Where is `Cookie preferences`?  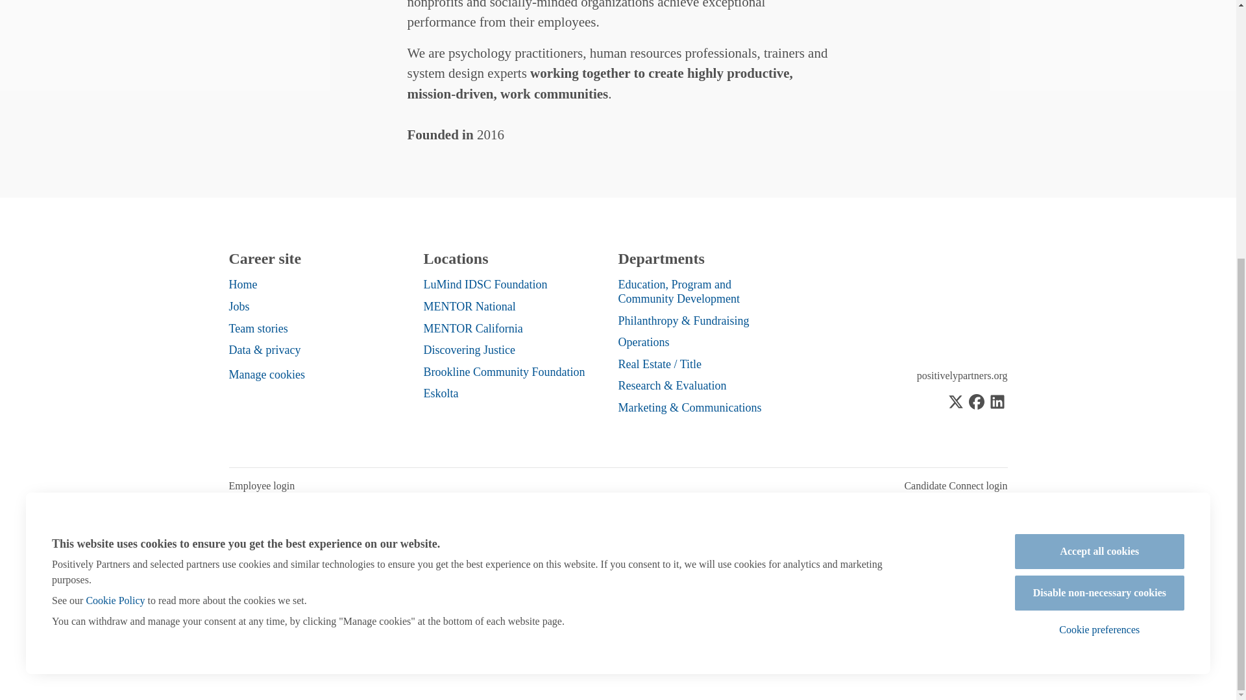 Cookie preferences is located at coordinates (1099, 226).